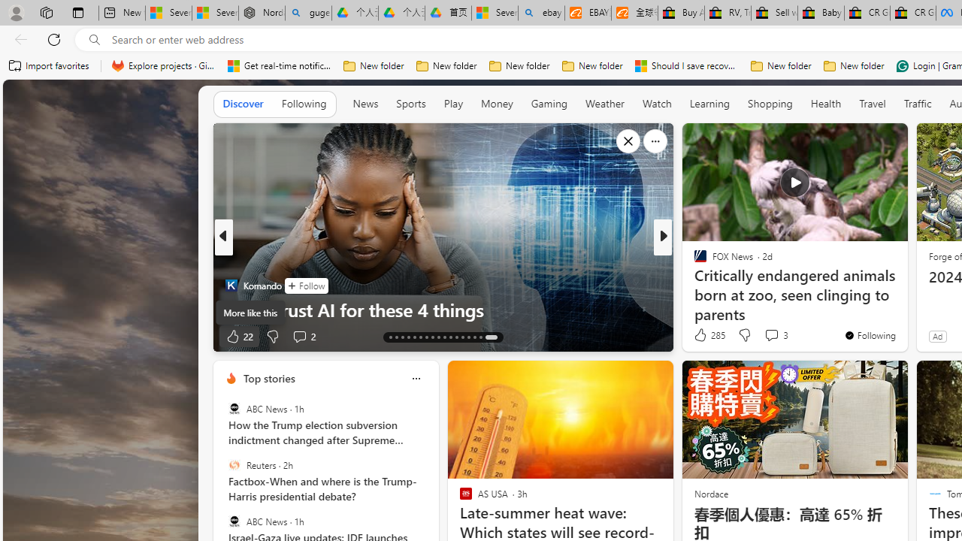  What do you see at coordinates (549, 103) in the screenshot?
I see `Gaming` at bounding box center [549, 103].